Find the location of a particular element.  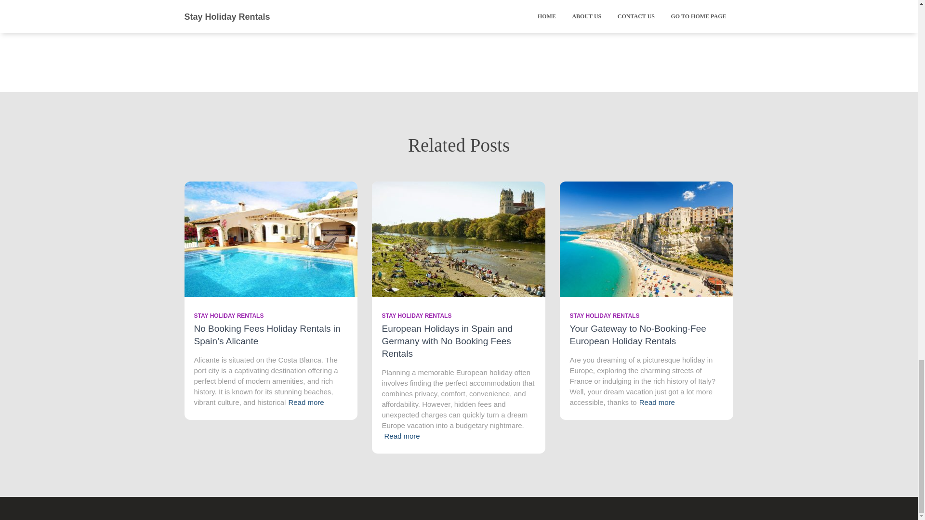

Post Comment is located at coordinates (507, 5).